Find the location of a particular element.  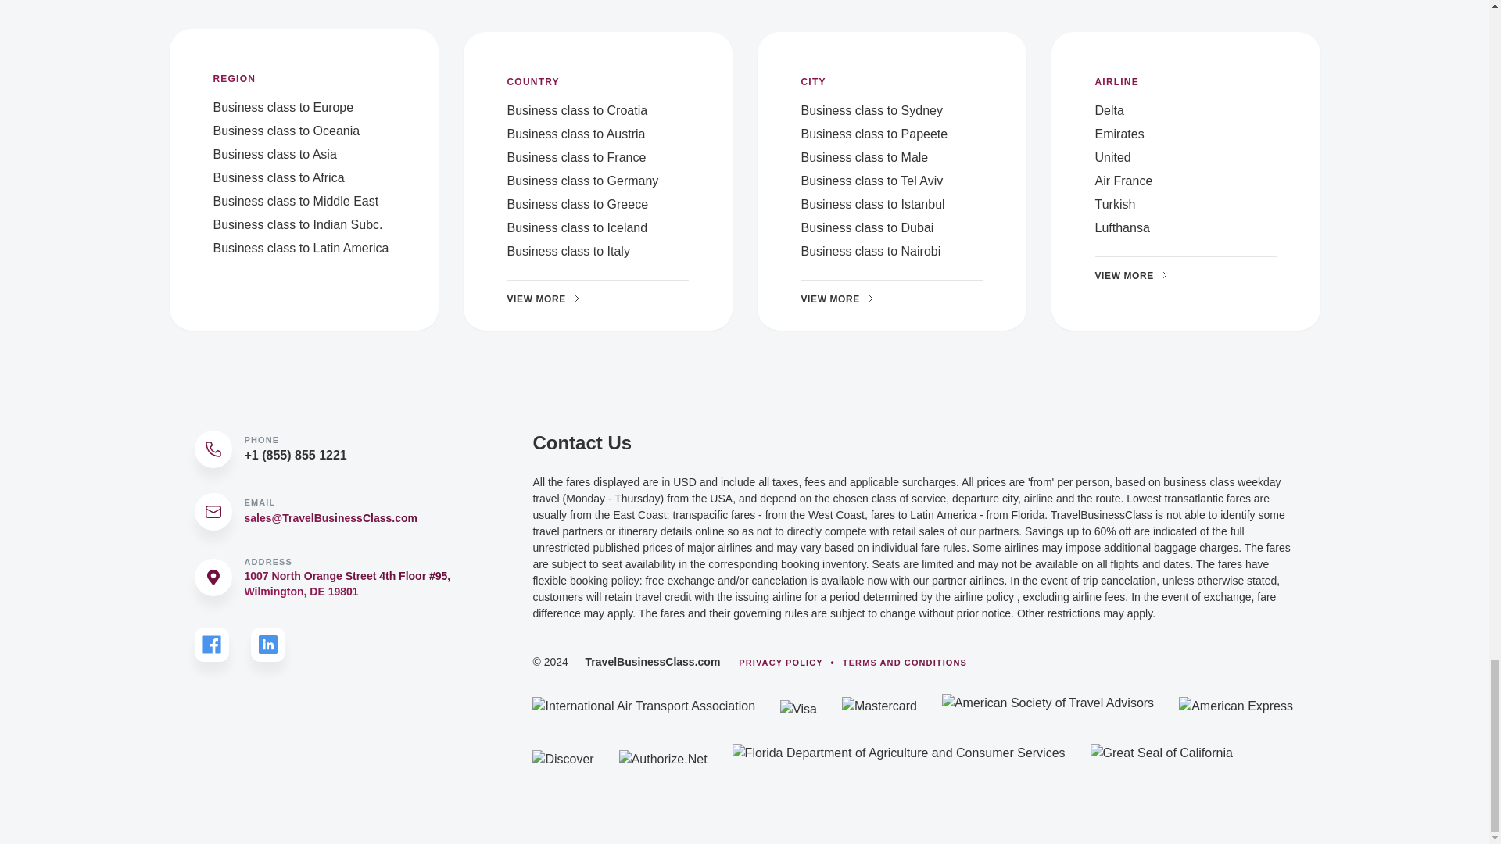

Business class flights to Europe is located at coordinates (283, 106).